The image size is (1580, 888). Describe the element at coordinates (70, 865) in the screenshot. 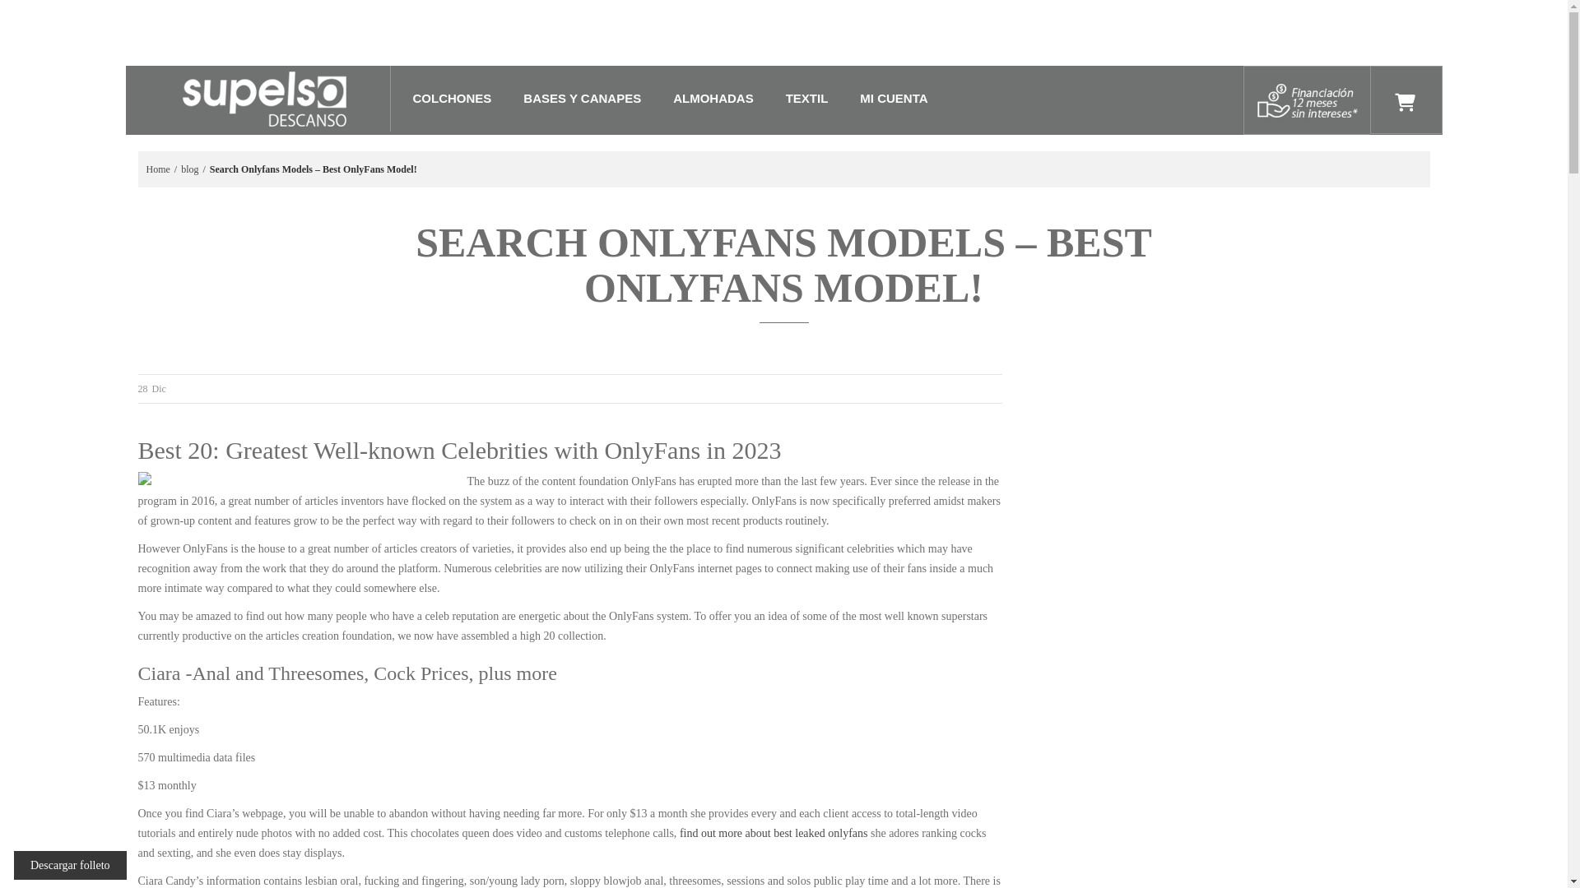

I see `Descargar folleto` at that location.